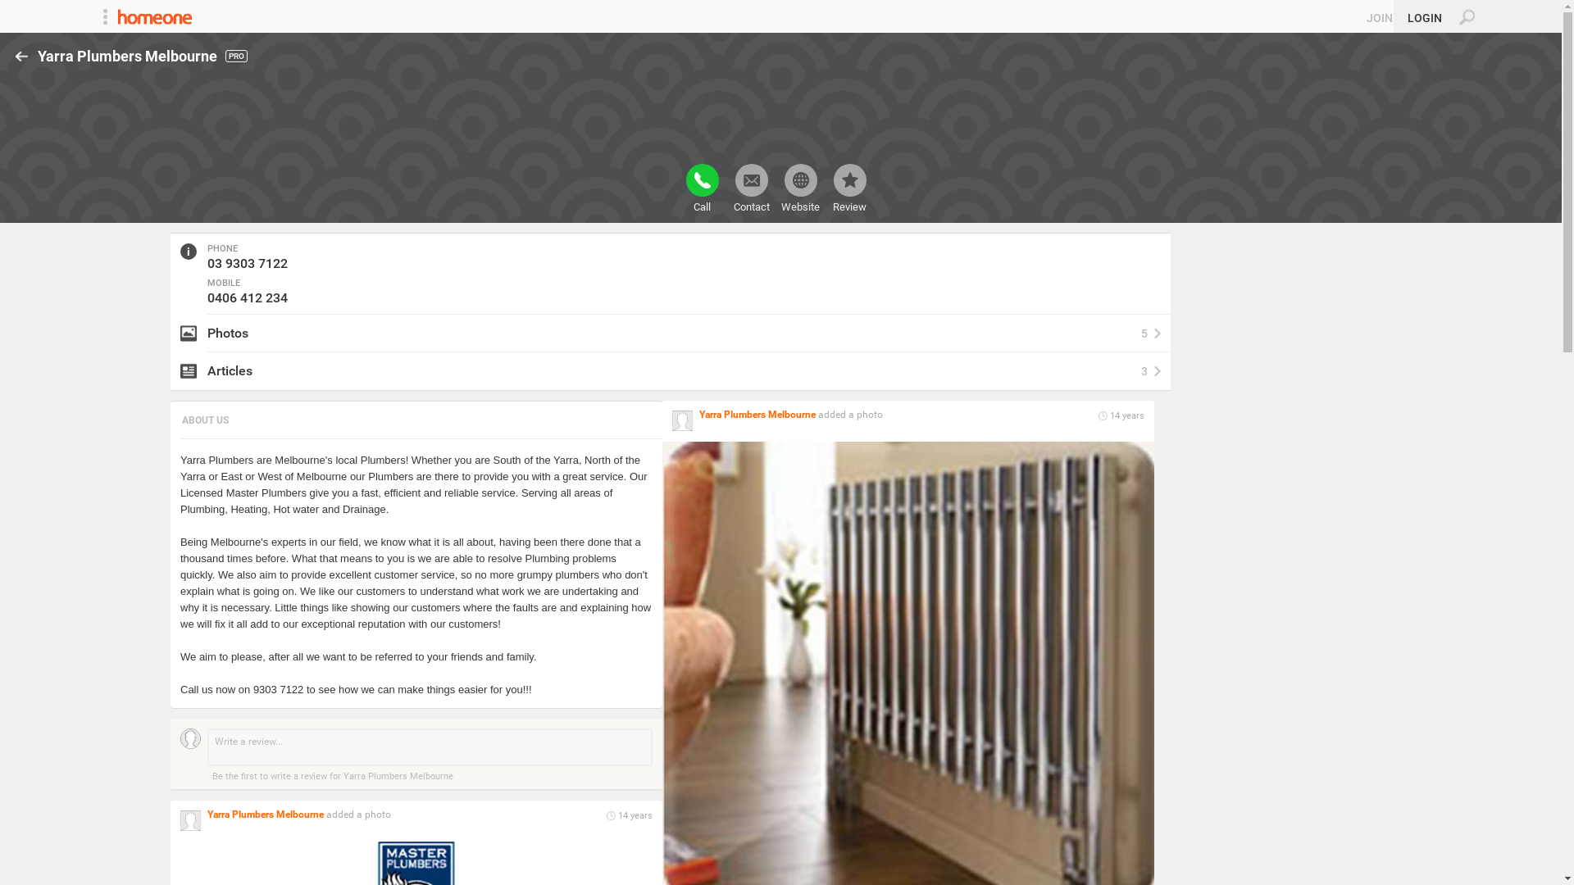 The image size is (1574, 885). Describe the element at coordinates (266, 815) in the screenshot. I see `Yarra Plumbers Melbourne` at that location.